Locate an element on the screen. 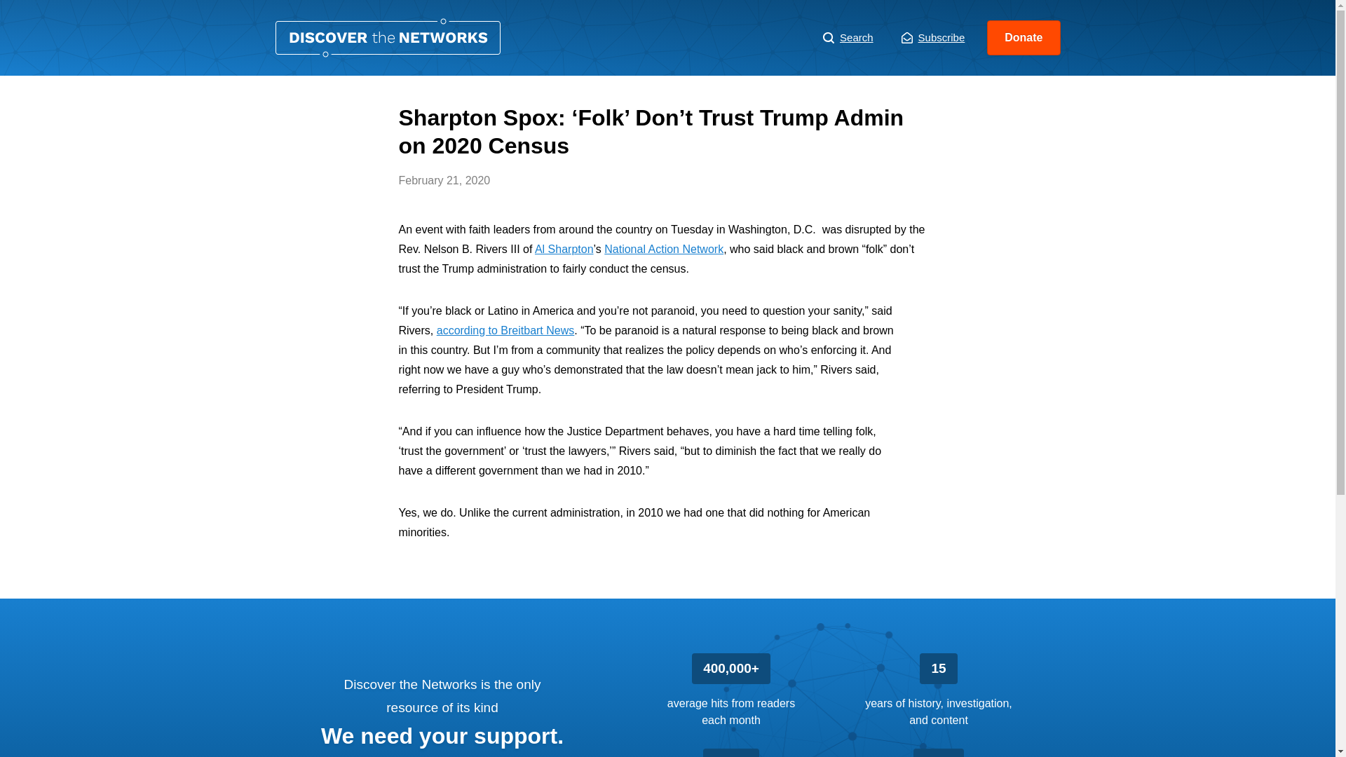  National Action Network is located at coordinates (664, 248).